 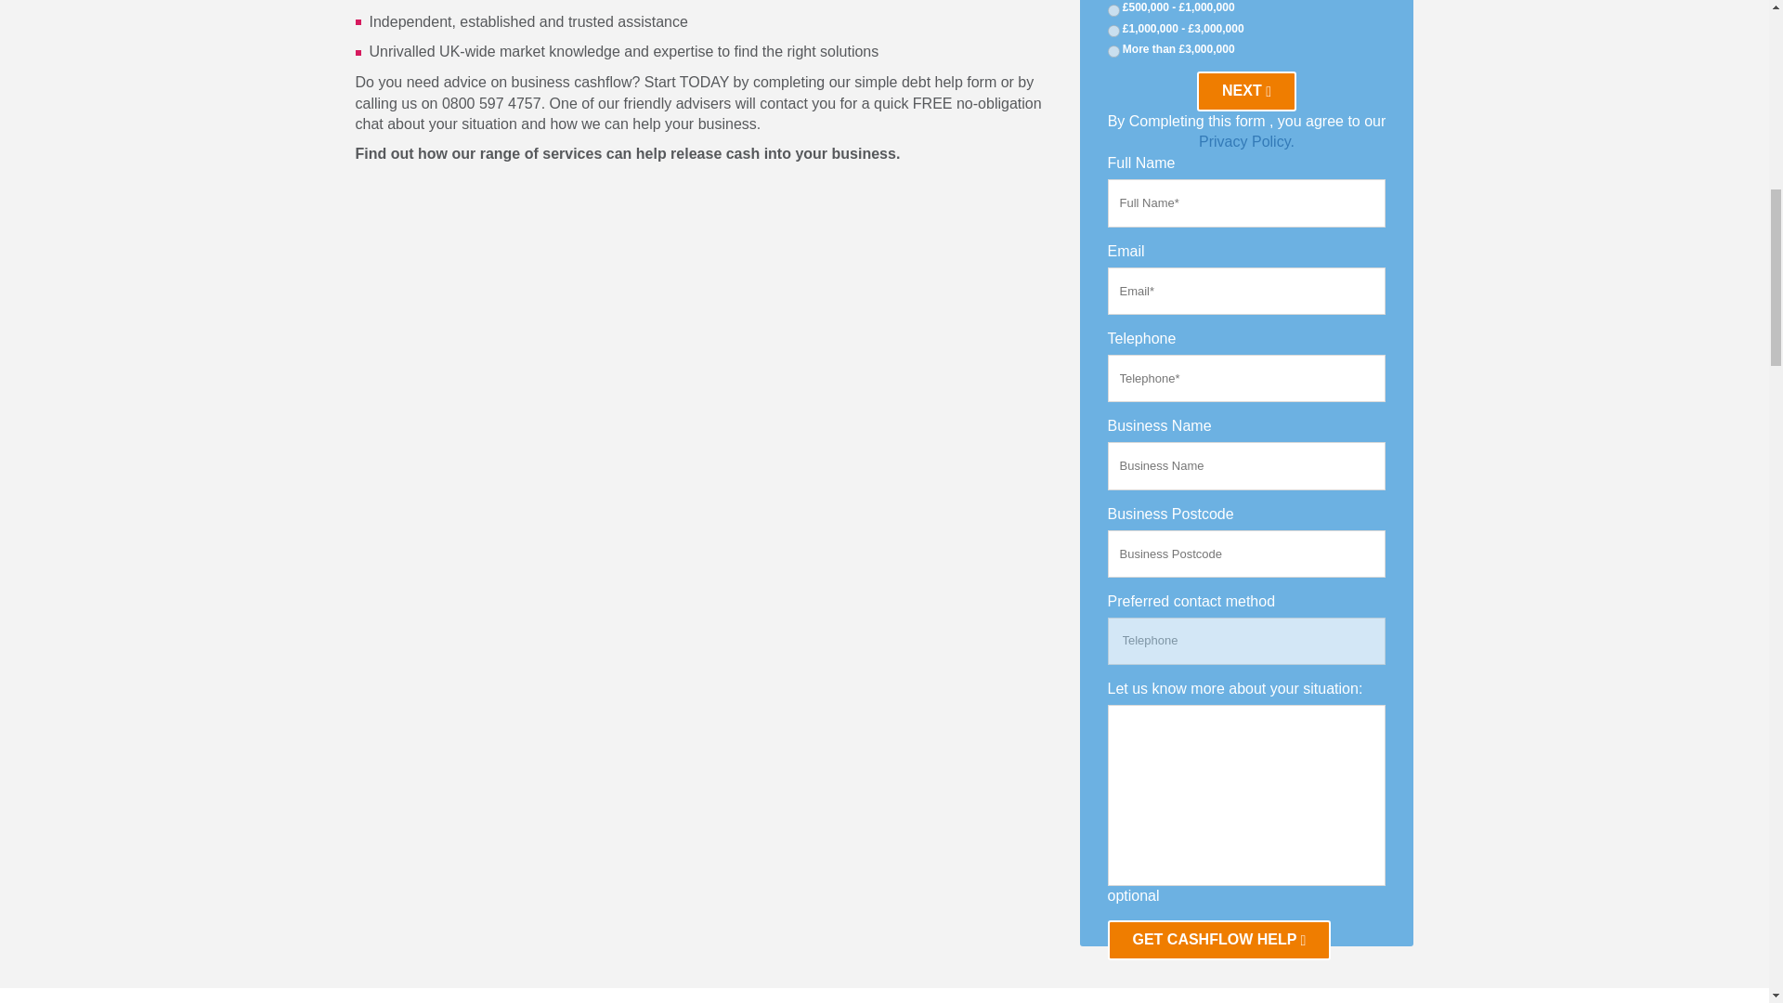 I want to click on 5, so click(x=1113, y=11).